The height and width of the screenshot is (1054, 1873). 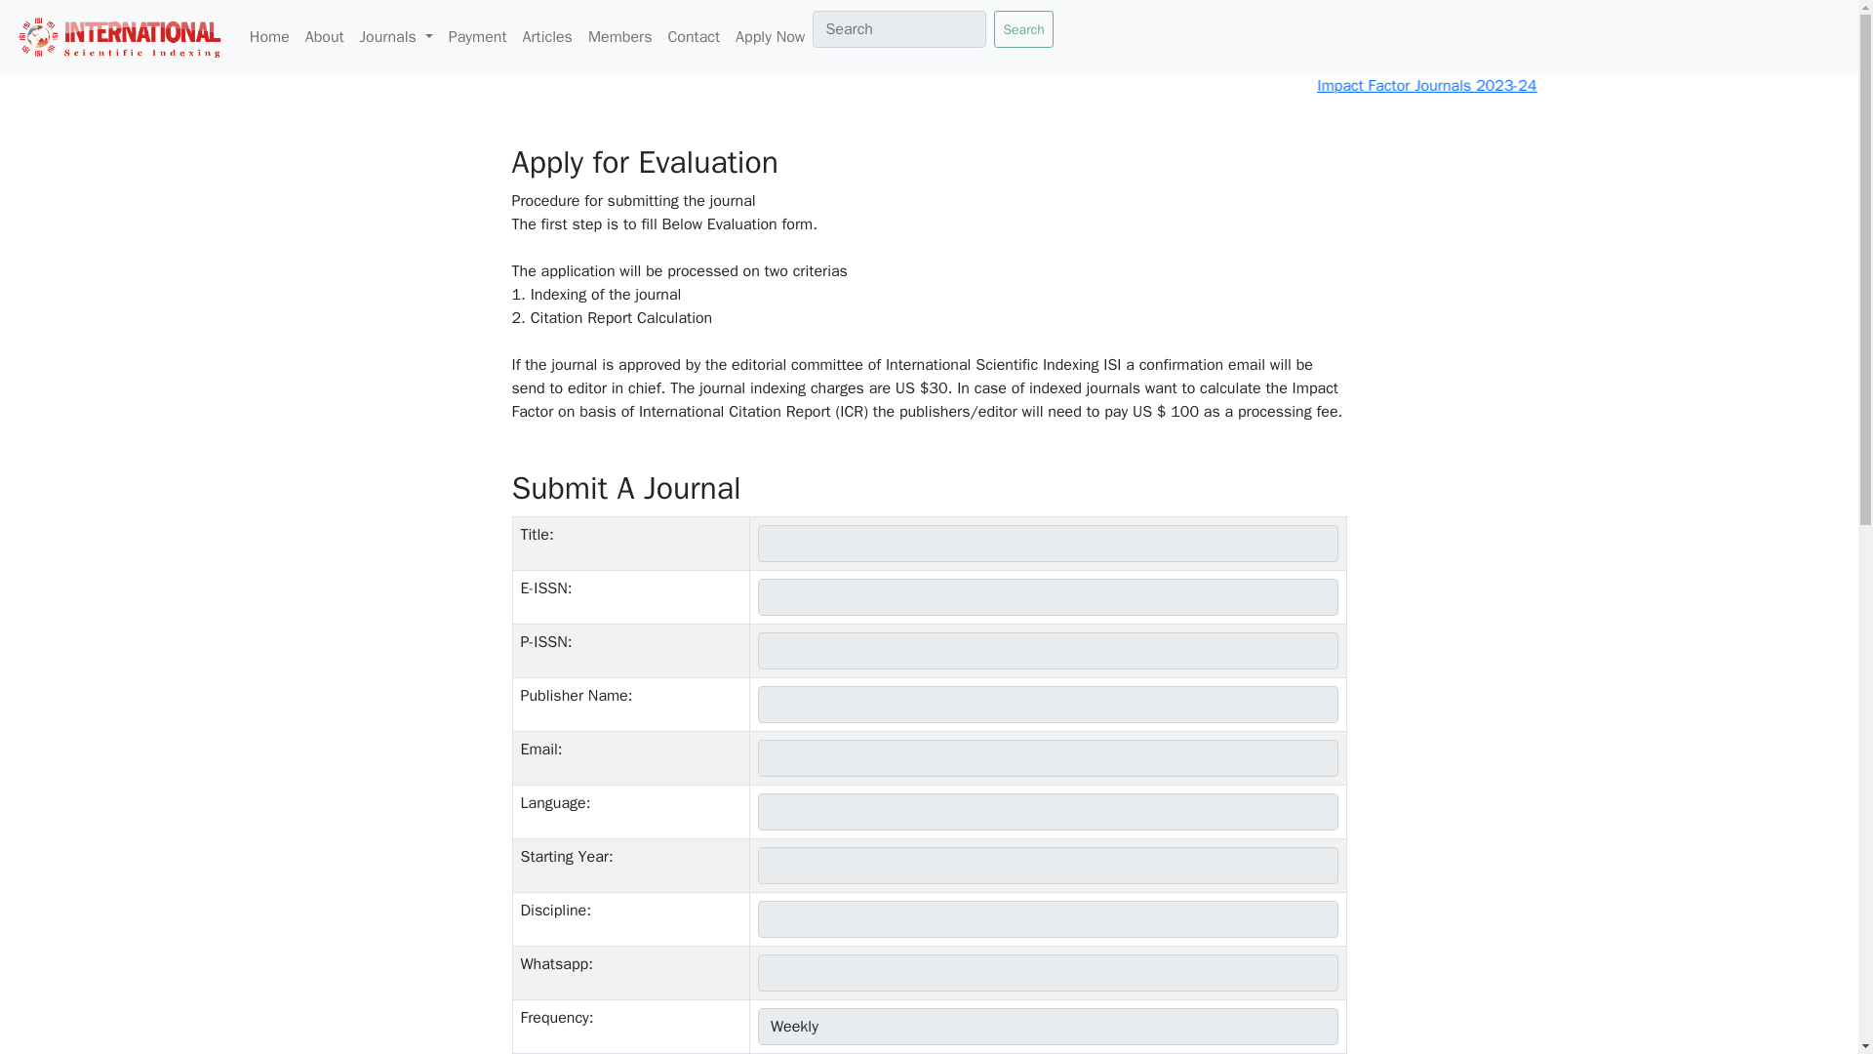 I want to click on Contact, so click(x=693, y=37).